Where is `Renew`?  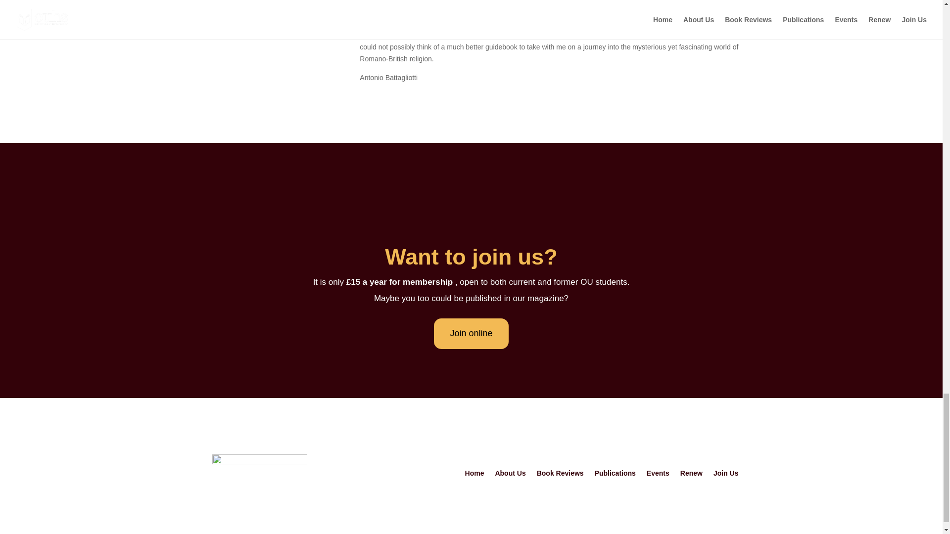
Renew is located at coordinates (691, 475).